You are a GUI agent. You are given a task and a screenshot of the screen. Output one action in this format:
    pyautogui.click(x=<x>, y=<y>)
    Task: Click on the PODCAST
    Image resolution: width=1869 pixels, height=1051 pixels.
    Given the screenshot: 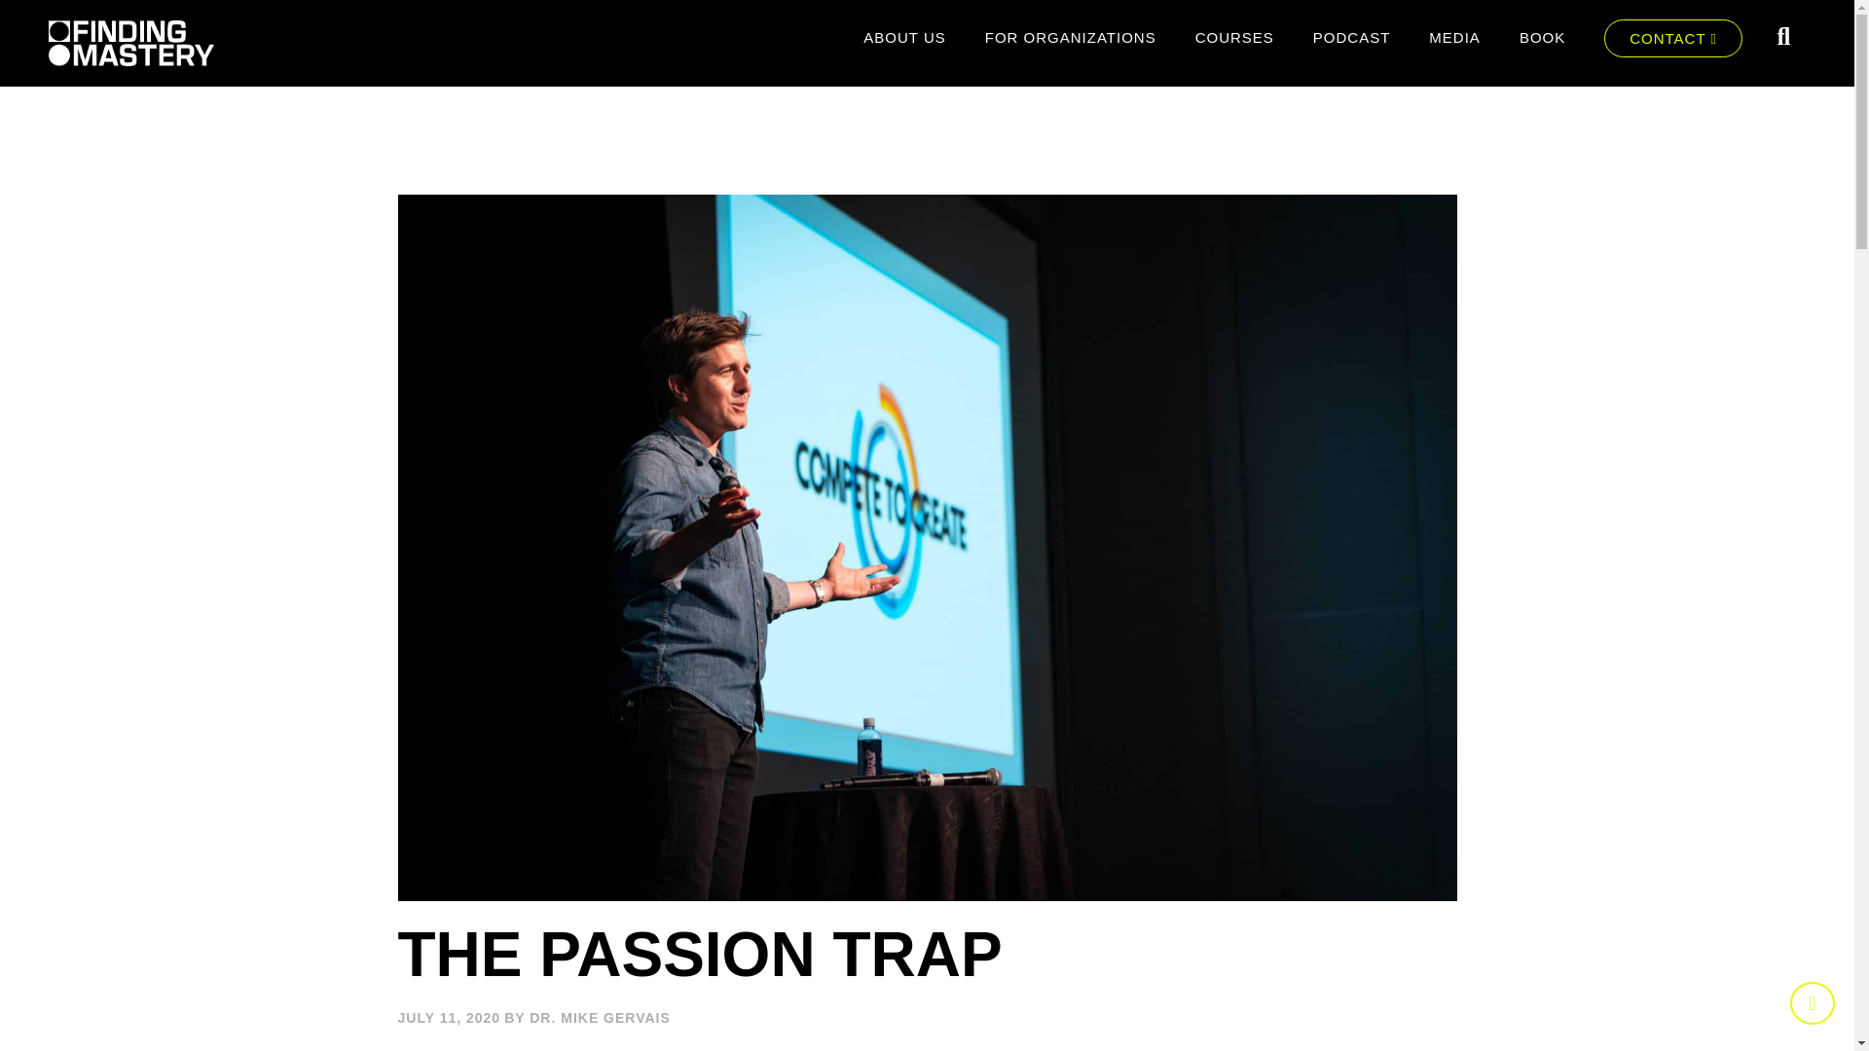 What is the action you would take?
    pyautogui.click(x=1351, y=37)
    